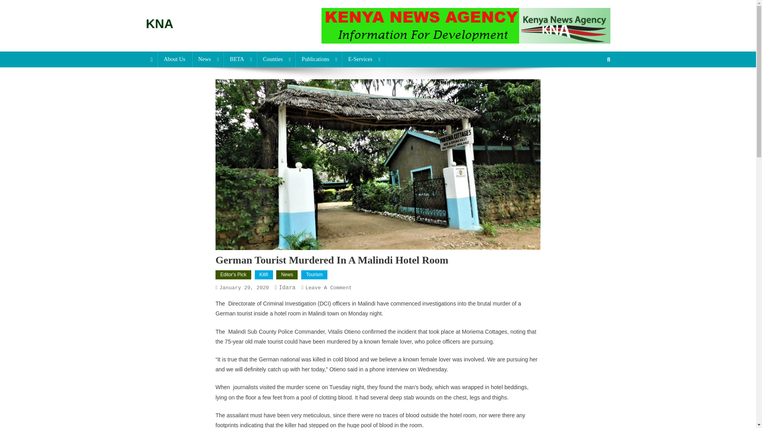  What do you see at coordinates (160, 24) in the screenshot?
I see `KNA` at bounding box center [160, 24].